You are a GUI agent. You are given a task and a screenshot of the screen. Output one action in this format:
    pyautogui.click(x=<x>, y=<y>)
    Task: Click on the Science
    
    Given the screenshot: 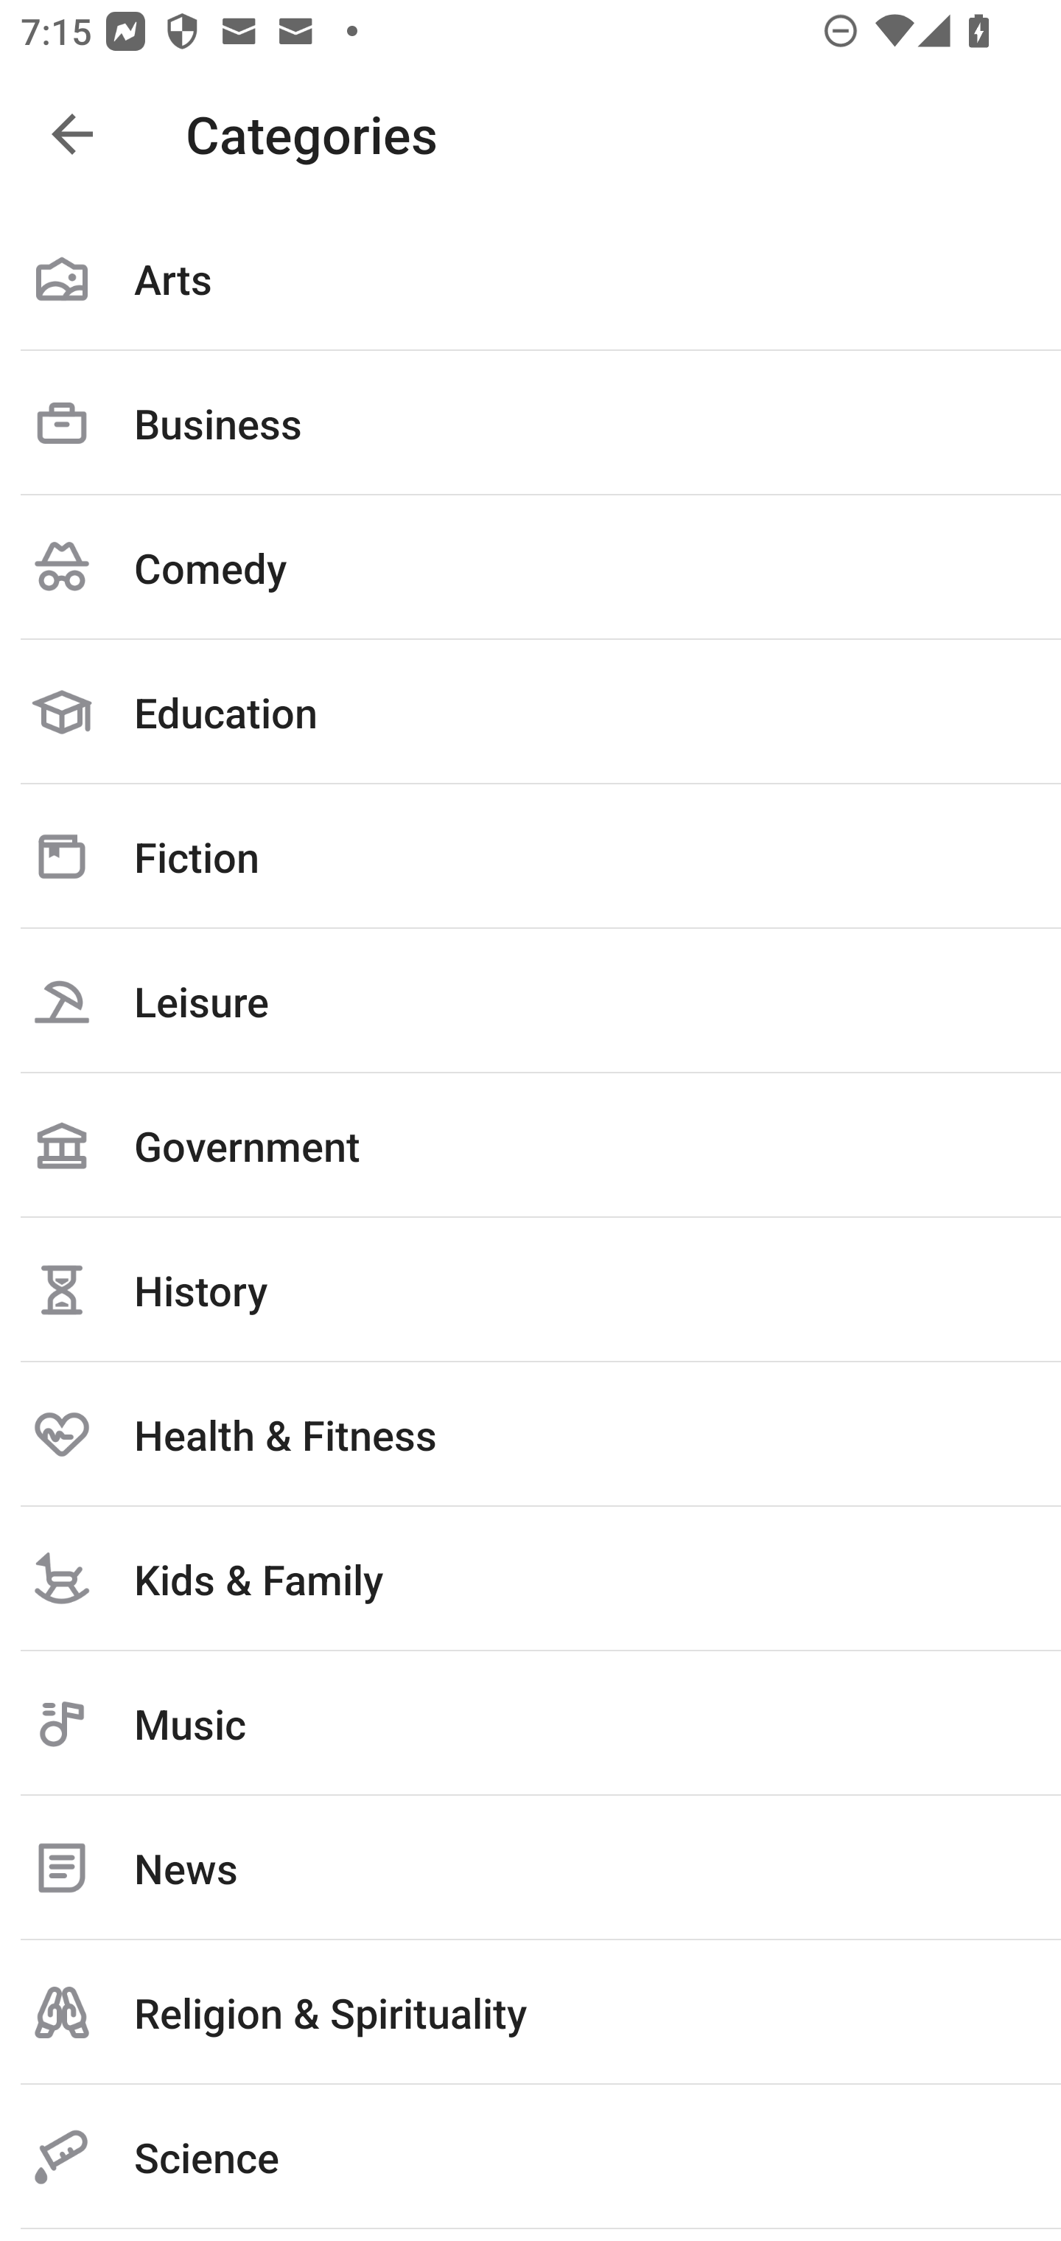 What is the action you would take?
    pyautogui.click(x=530, y=2157)
    